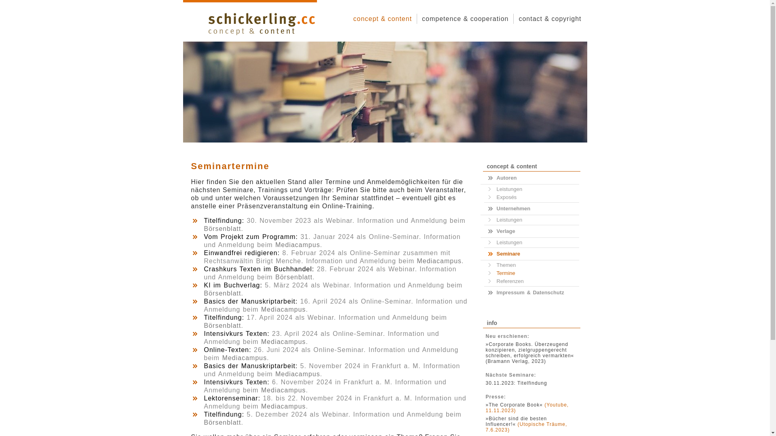 Image resolution: width=776 pixels, height=436 pixels. What do you see at coordinates (532, 254) in the screenshot?
I see `Seminare` at bounding box center [532, 254].